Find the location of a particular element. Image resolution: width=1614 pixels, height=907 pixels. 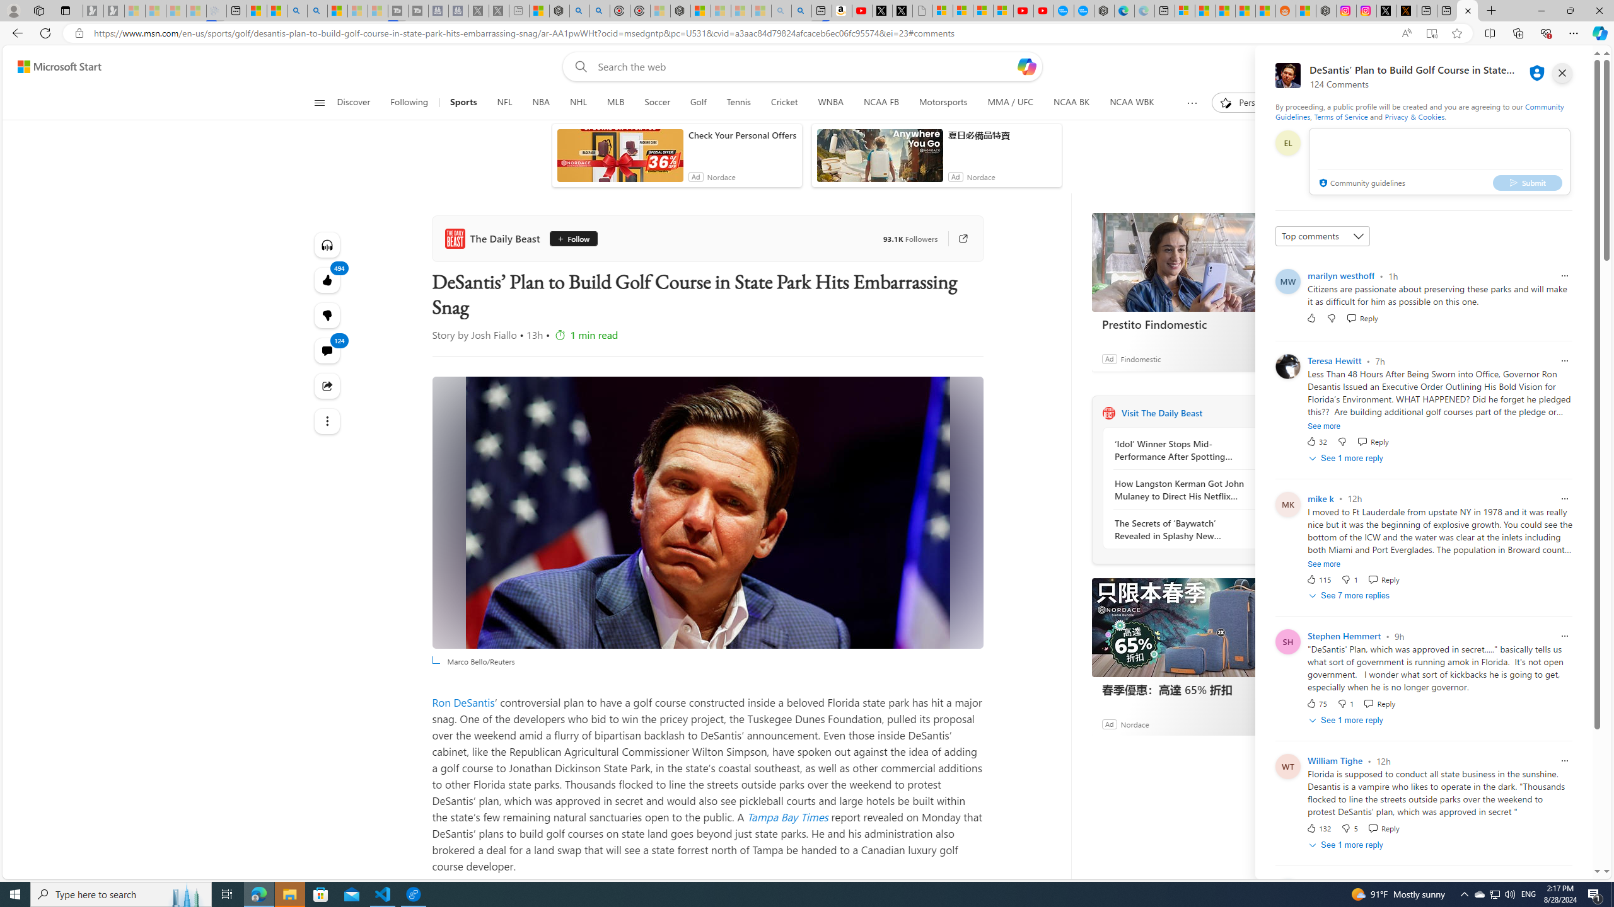

anim-content is located at coordinates (880, 160).